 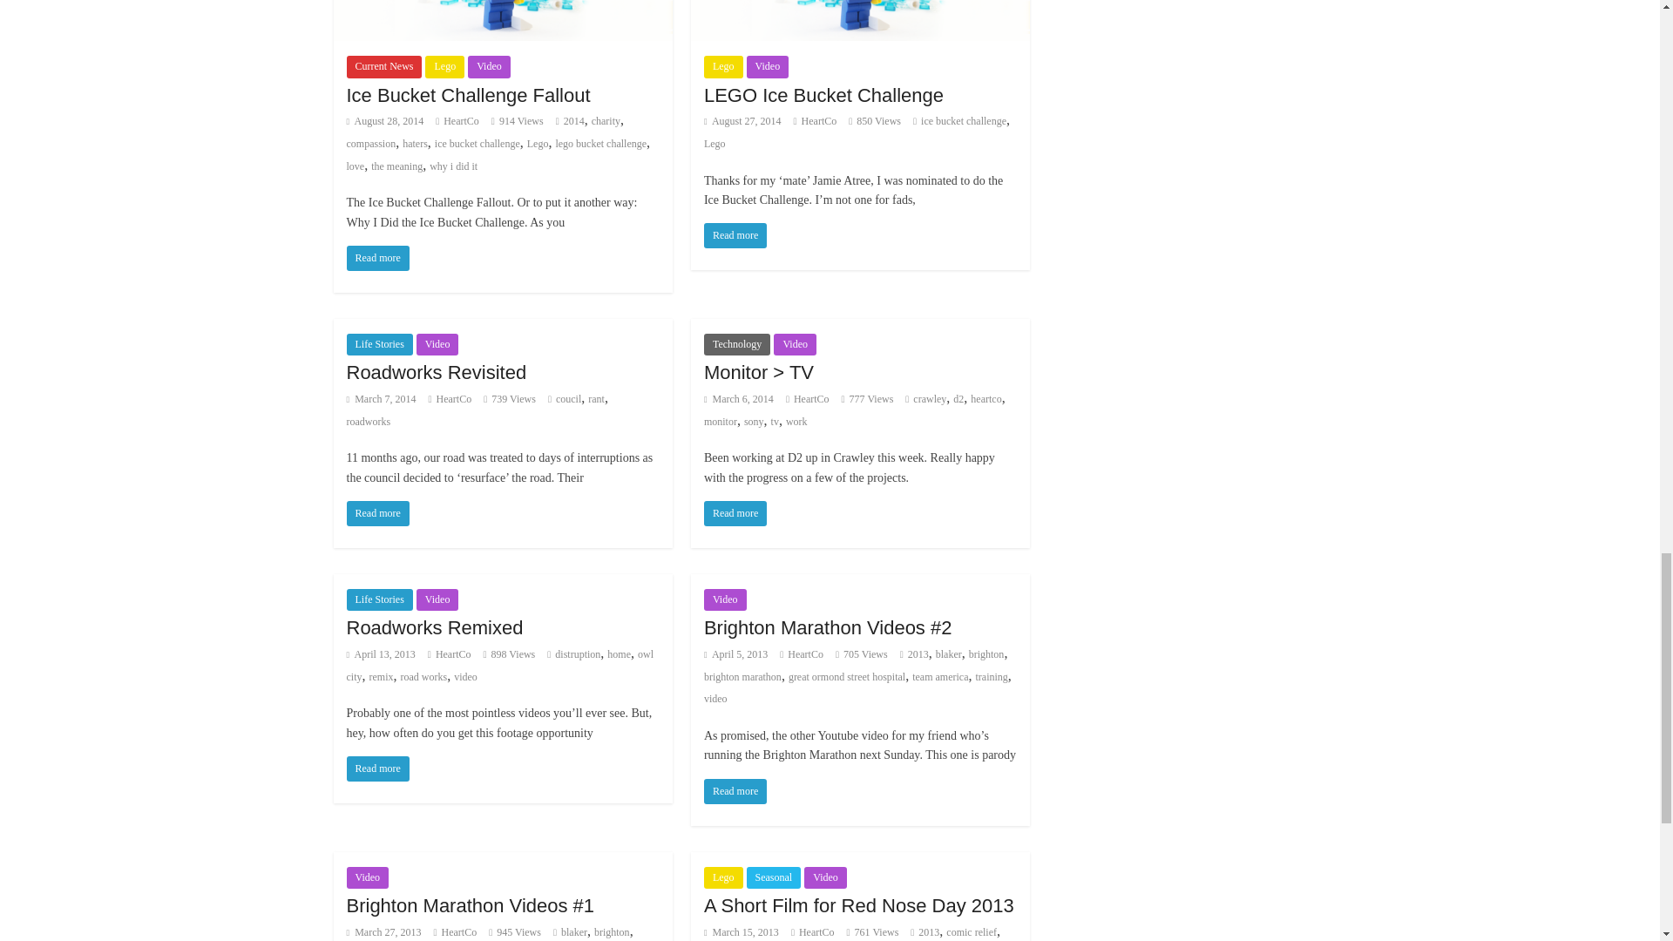 What do you see at coordinates (823, 96) in the screenshot?
I see `LEGO Ice Bucket Challenge` at bounding box center [823, 96].